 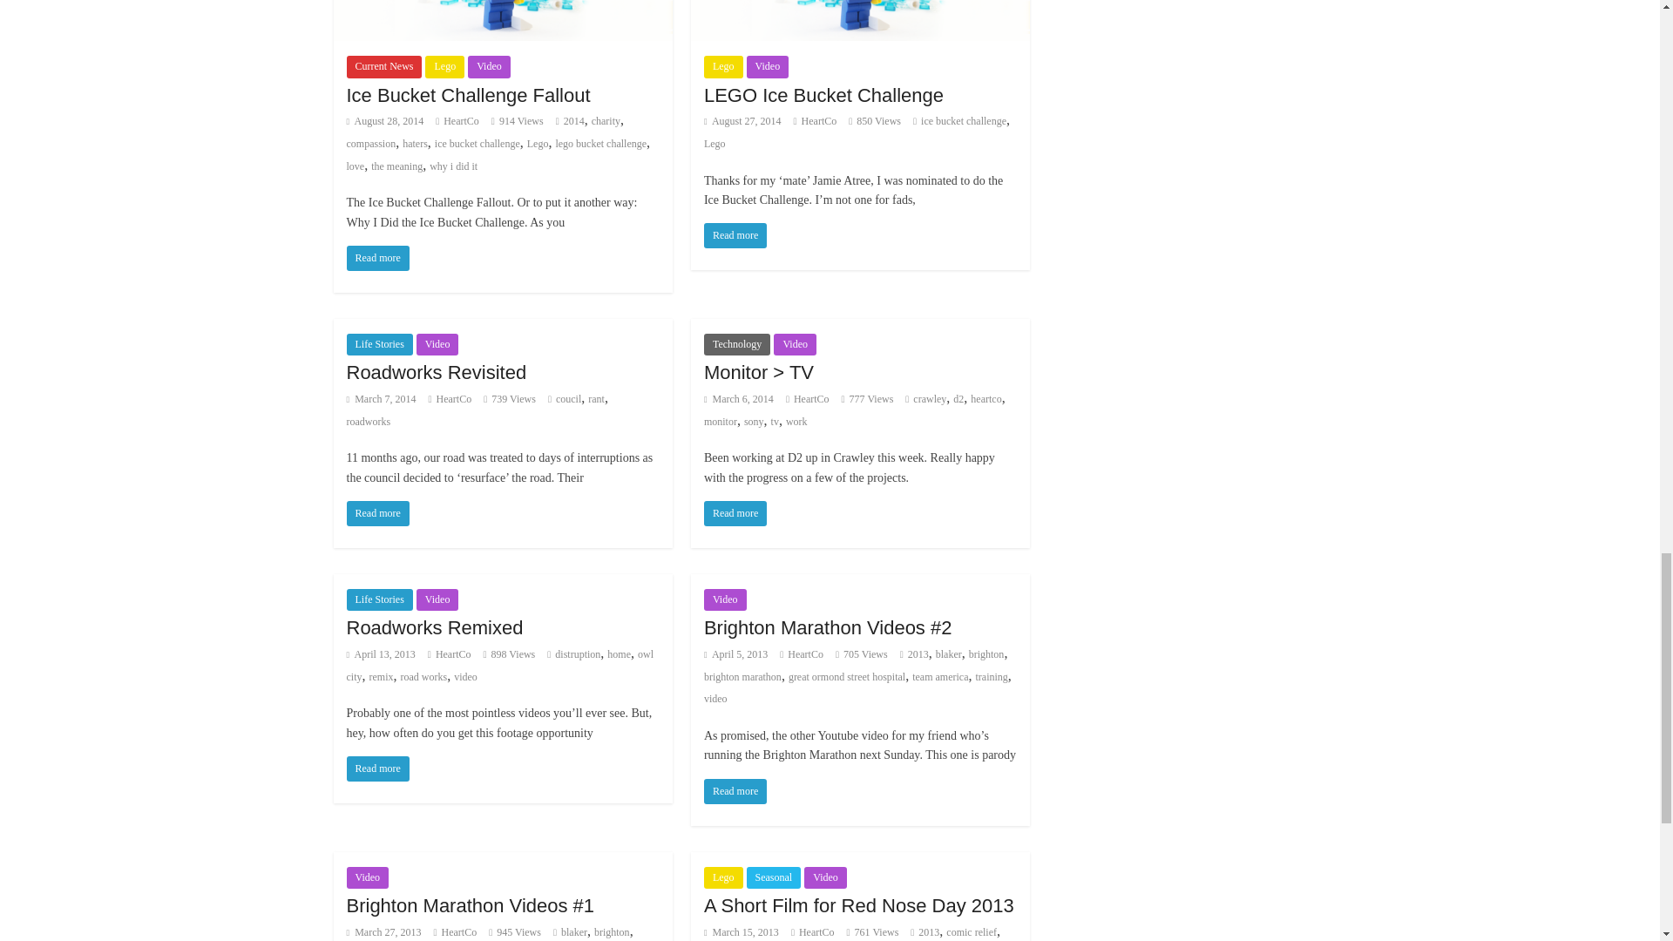 What do you see at coordinates (823, 96) in the screenshot?
I see `LEGO Ice Bucket Challenge` at bounding box center [823, 96].